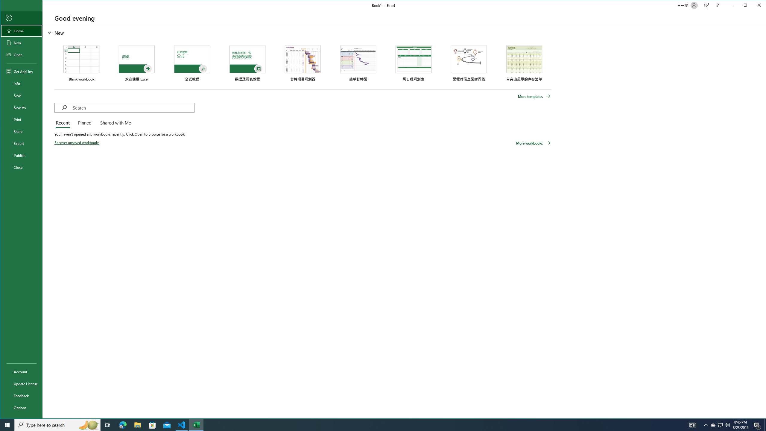  What do you see at coordinates (81, 63) in the screenshot?
I see `Blank workbook` at bounding box center [81, 63].